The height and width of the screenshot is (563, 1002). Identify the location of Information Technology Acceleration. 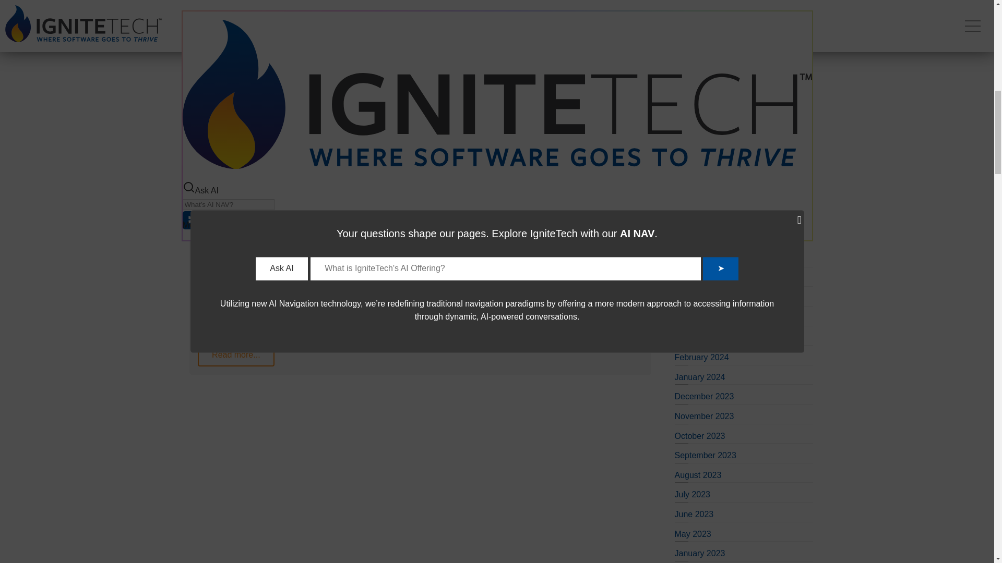
(741, 98).